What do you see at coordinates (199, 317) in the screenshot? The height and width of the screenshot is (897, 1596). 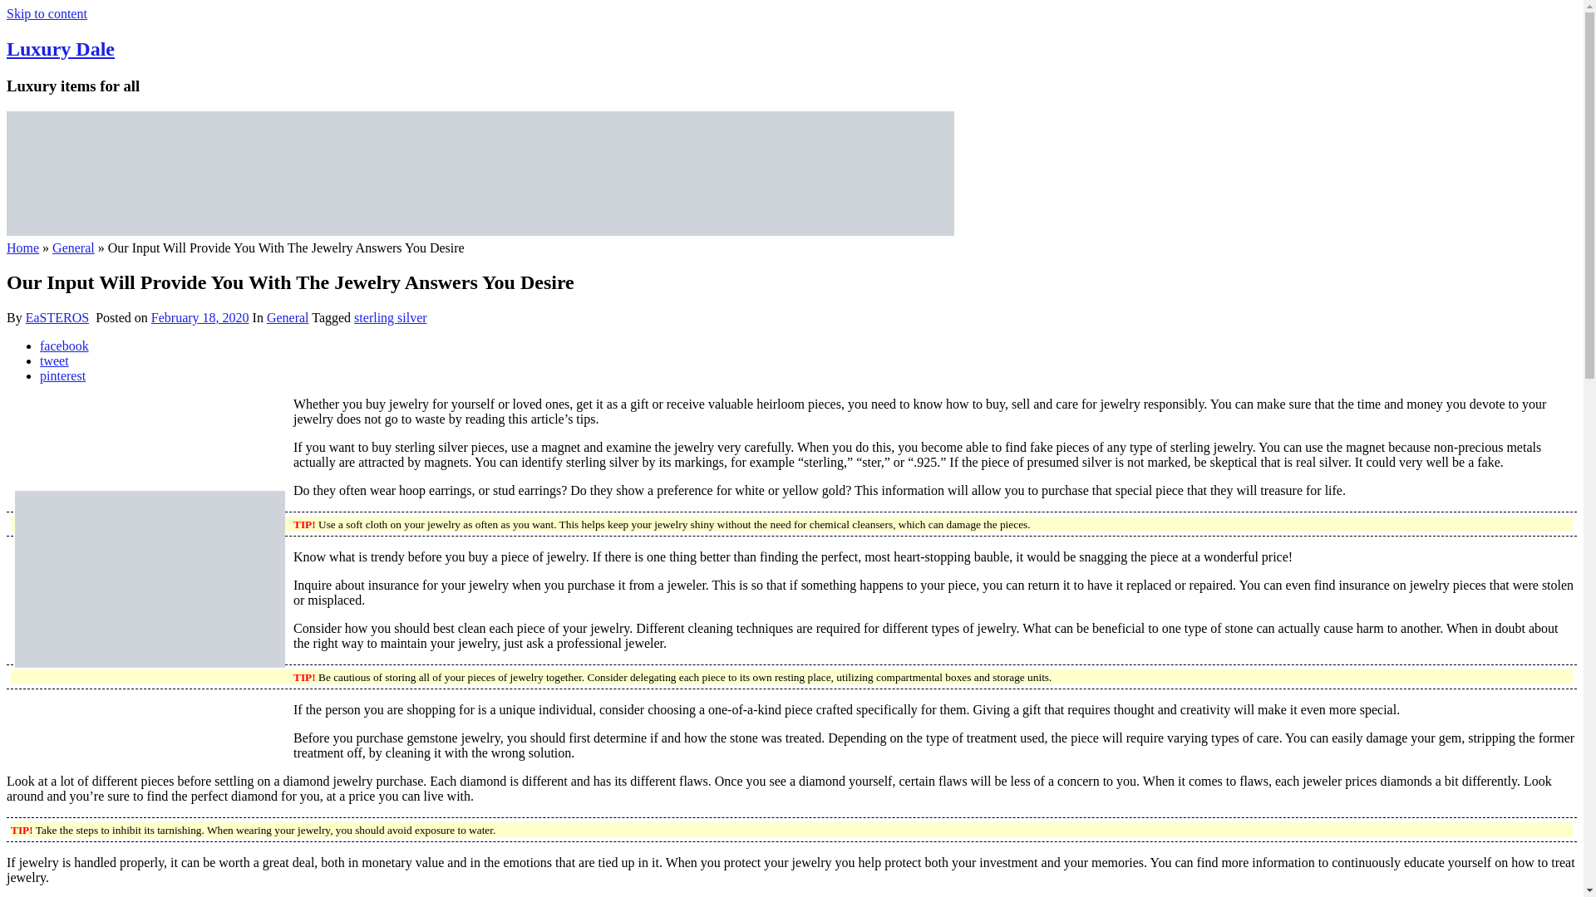 I see `February 18, 2020` at bounding box center [199, 317].